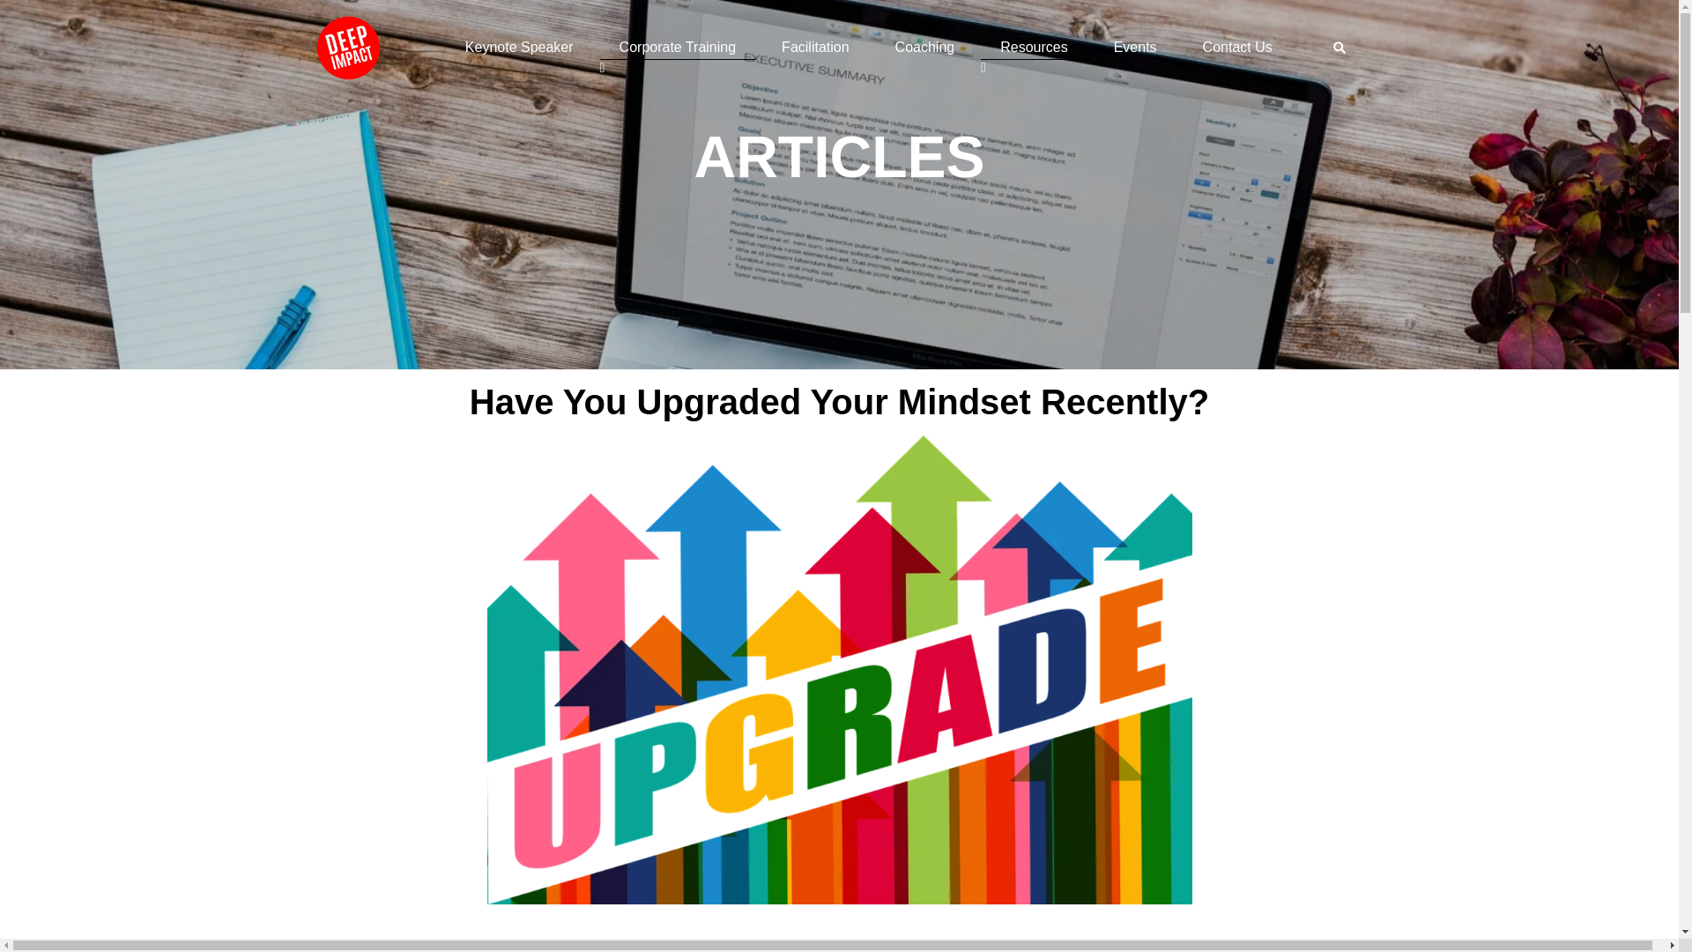 The image size is (1692, 952). Describe the element at coordinates (1237, 48) in the screenshot. I see `Contact Us` at that location.